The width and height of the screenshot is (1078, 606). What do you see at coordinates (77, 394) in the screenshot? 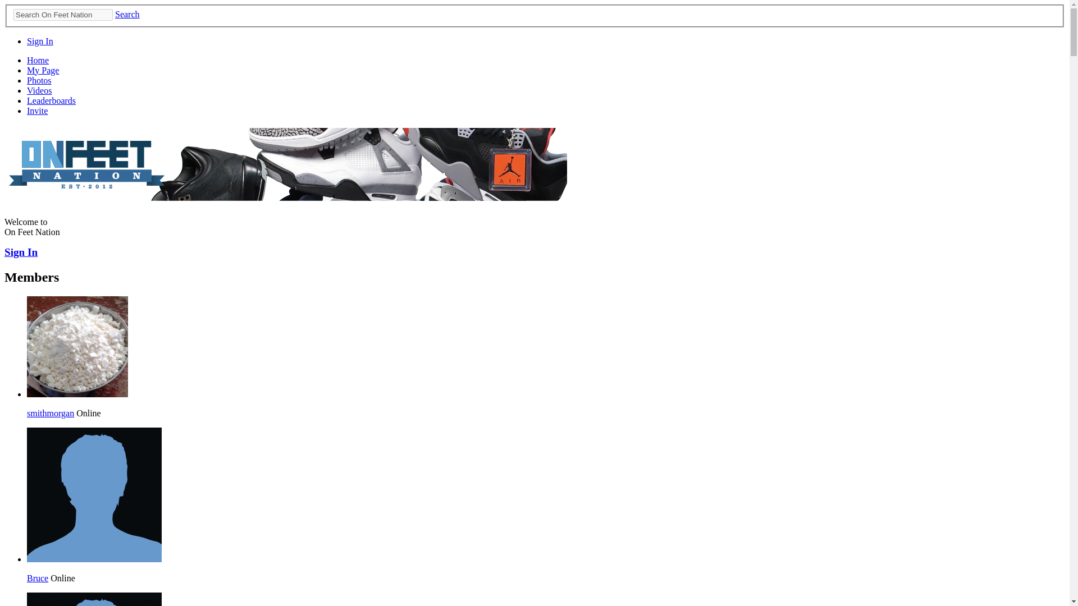
I see `smithmorgan` at bounding box center [77, 394].